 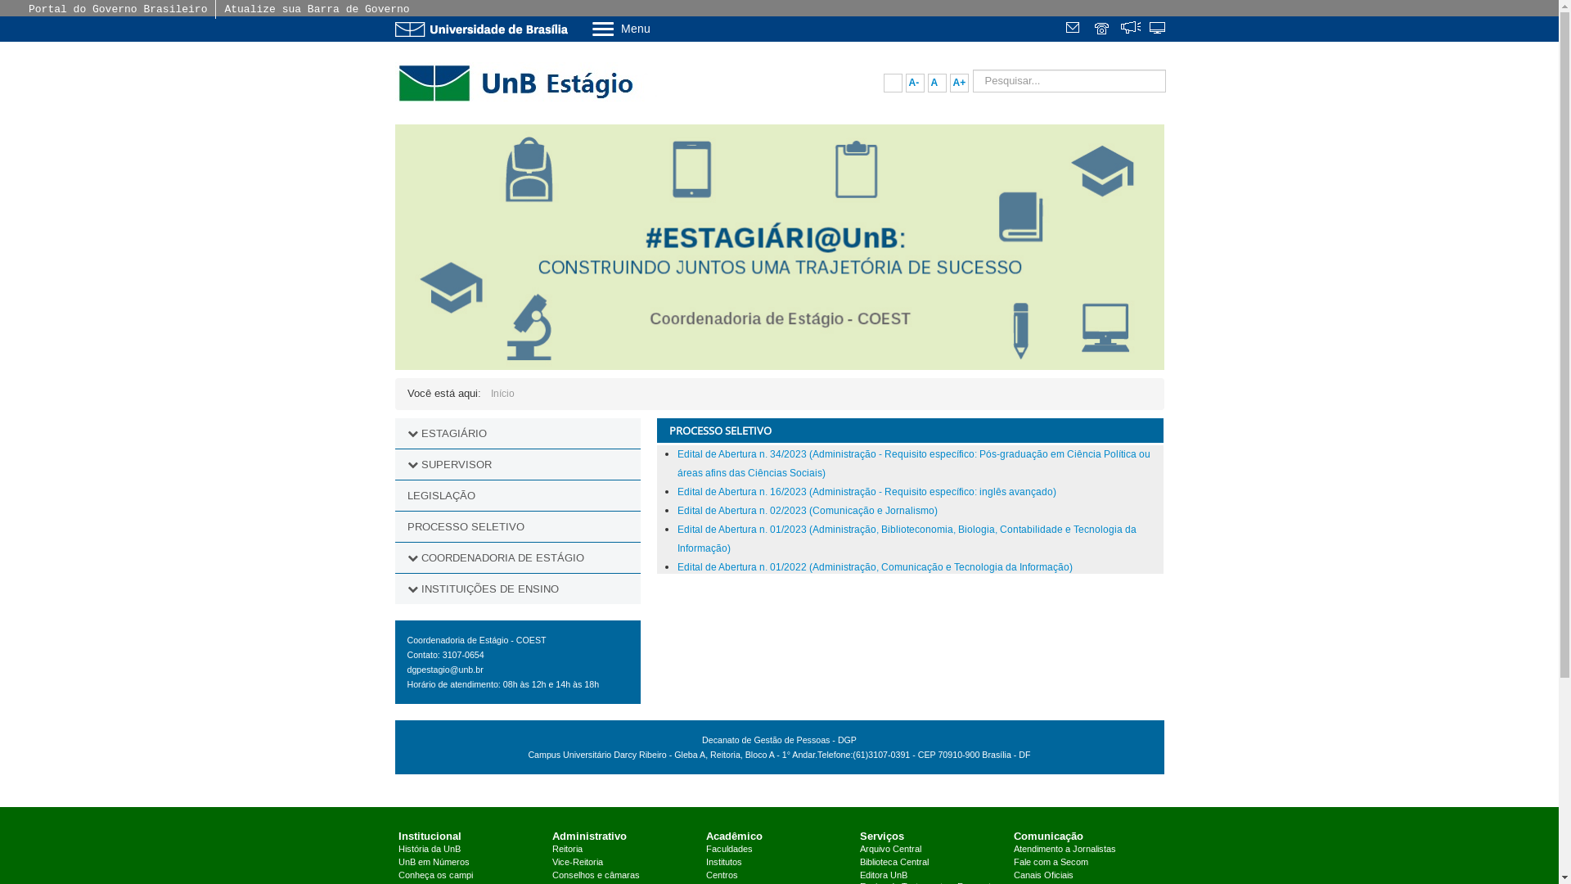 What do you see at coordinates (724, 863) in the screenshot?
I see `Institutos` at bounding box center [724, 863].